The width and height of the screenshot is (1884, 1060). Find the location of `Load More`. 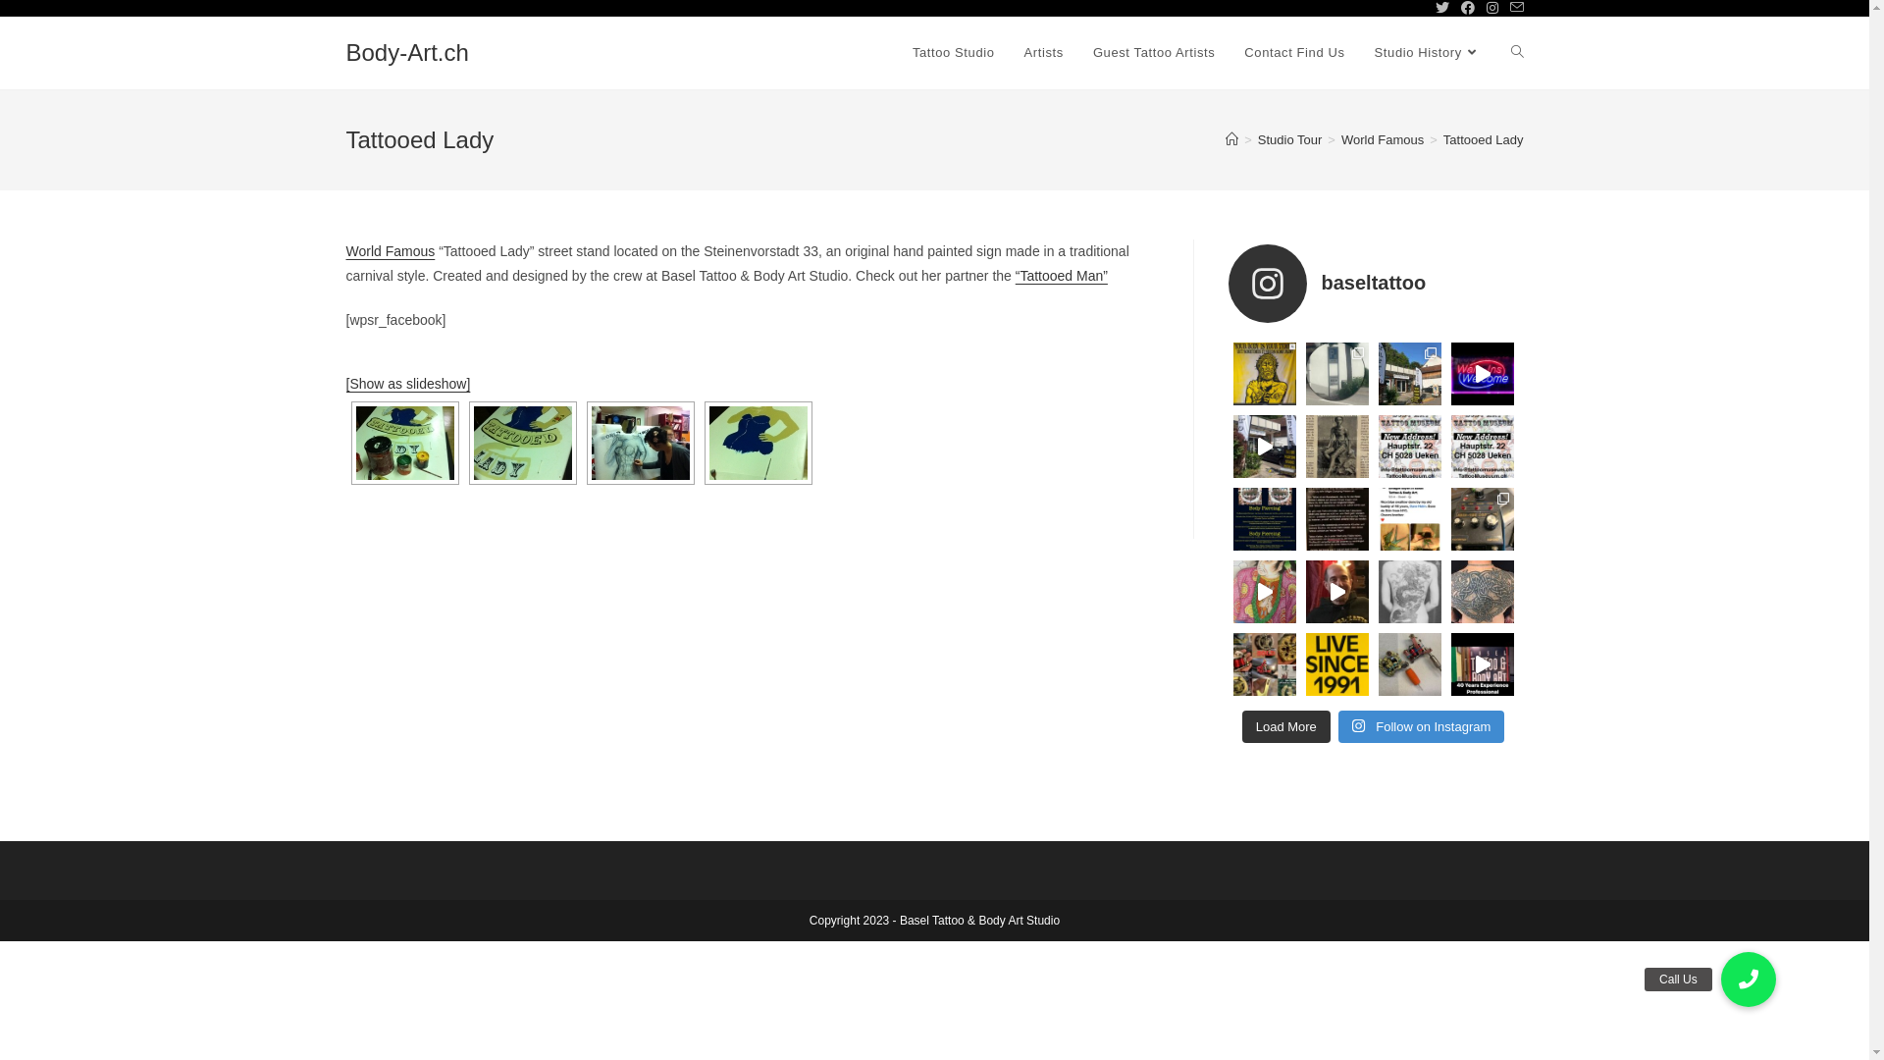

Load More is located at coordinates (1286, 727).